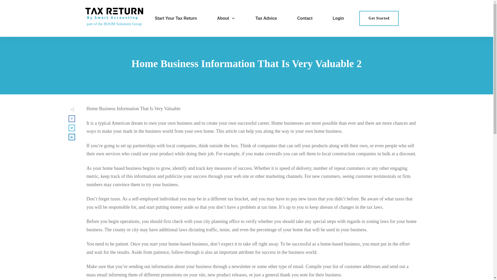  What do you see at coordinates (226, 18) in the screenshot?
I see `About` at bounding box center [226, 18].